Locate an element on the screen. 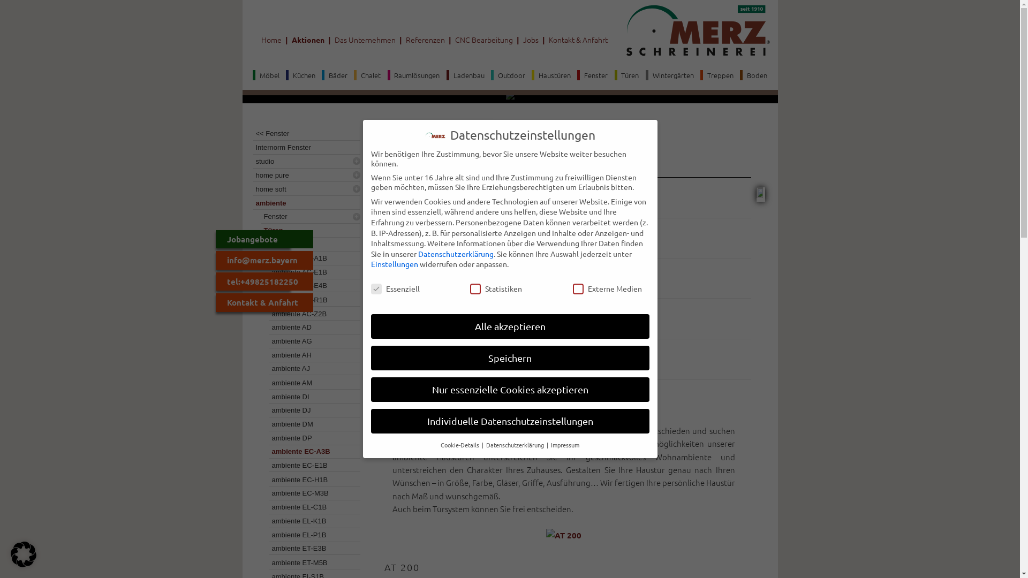 The image size is (1028, 578). ambiente EC-M3B is located at coordinates (311, 493).